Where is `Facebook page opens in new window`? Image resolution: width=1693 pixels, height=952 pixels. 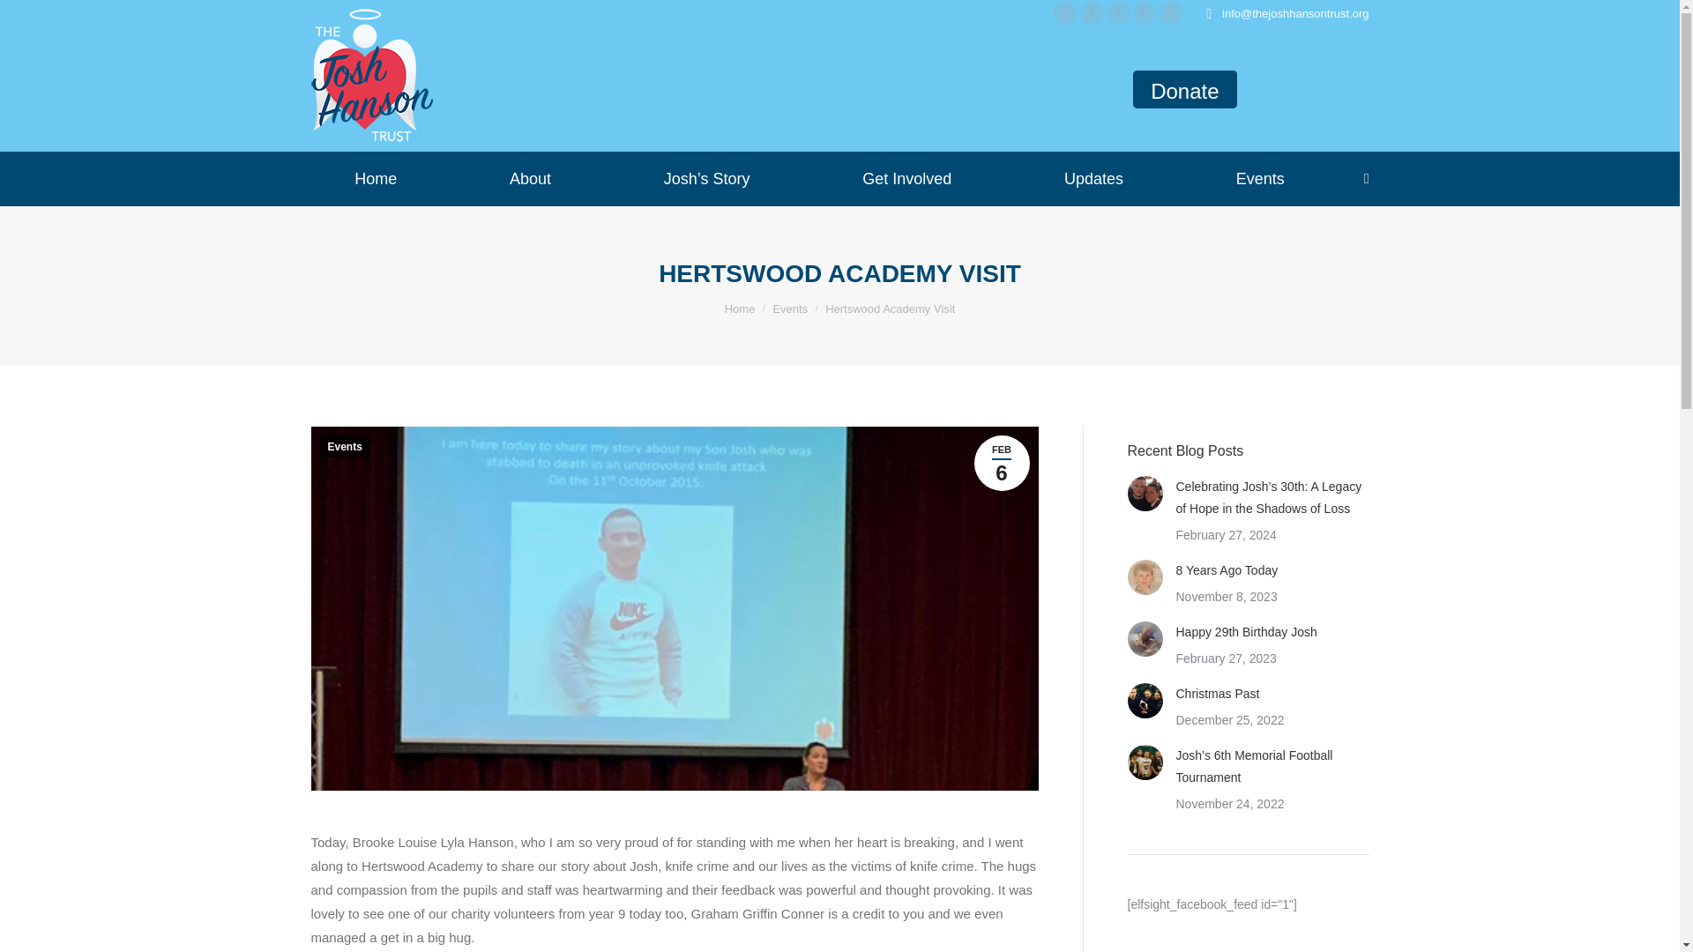
Facebook page opens in new window is located at coordinates (1118, 13).